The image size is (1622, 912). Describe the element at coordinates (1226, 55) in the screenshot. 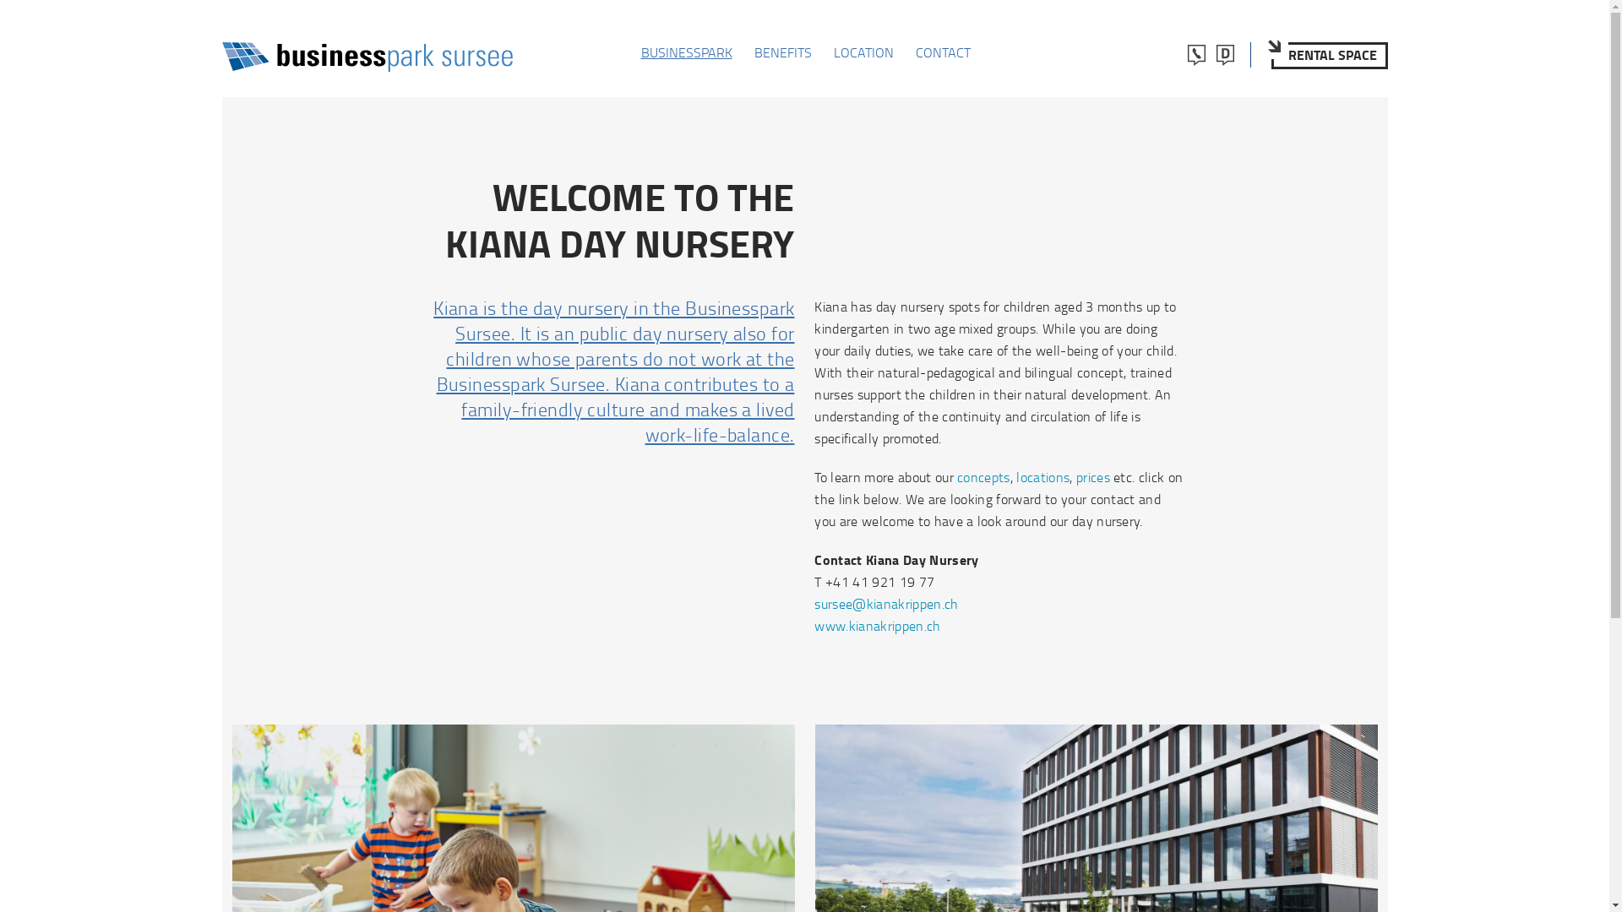

I see `Deutsch` at that location.